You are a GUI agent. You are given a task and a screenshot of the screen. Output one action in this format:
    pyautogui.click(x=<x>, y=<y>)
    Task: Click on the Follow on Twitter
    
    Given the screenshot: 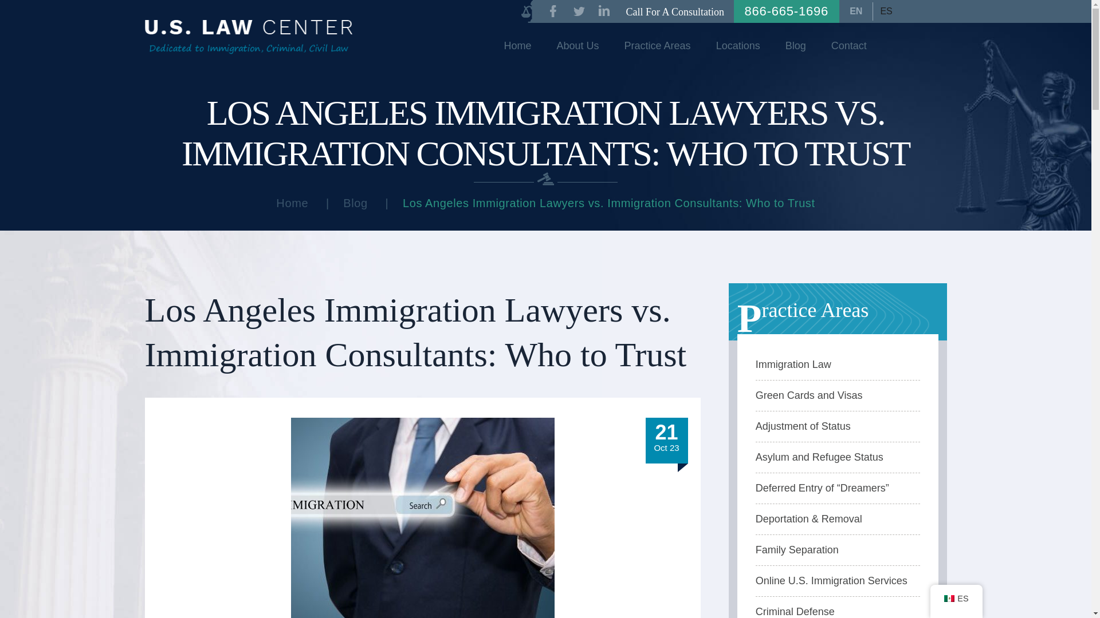 What is the action you would take?
    pyautogui.click(x=579, y=11)
    